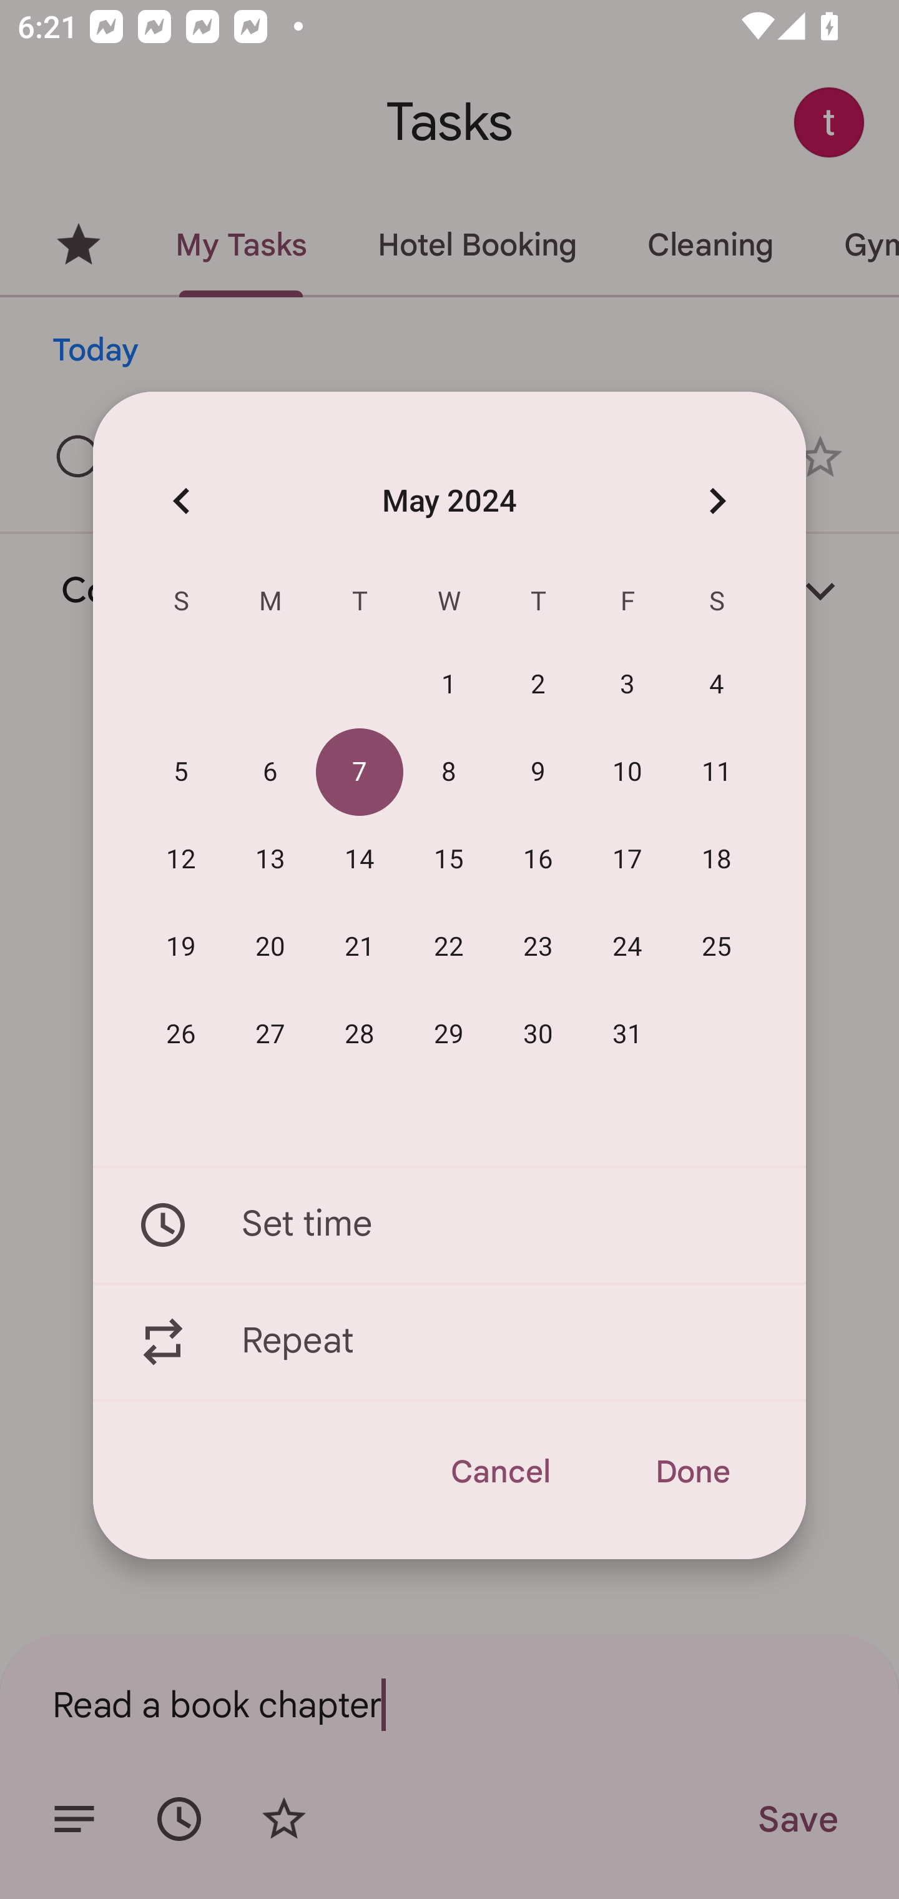 Image resolution: width=899 pixels, height=1899 pixels. I want to click on 27 27 May 2024, so click(270, 1034).